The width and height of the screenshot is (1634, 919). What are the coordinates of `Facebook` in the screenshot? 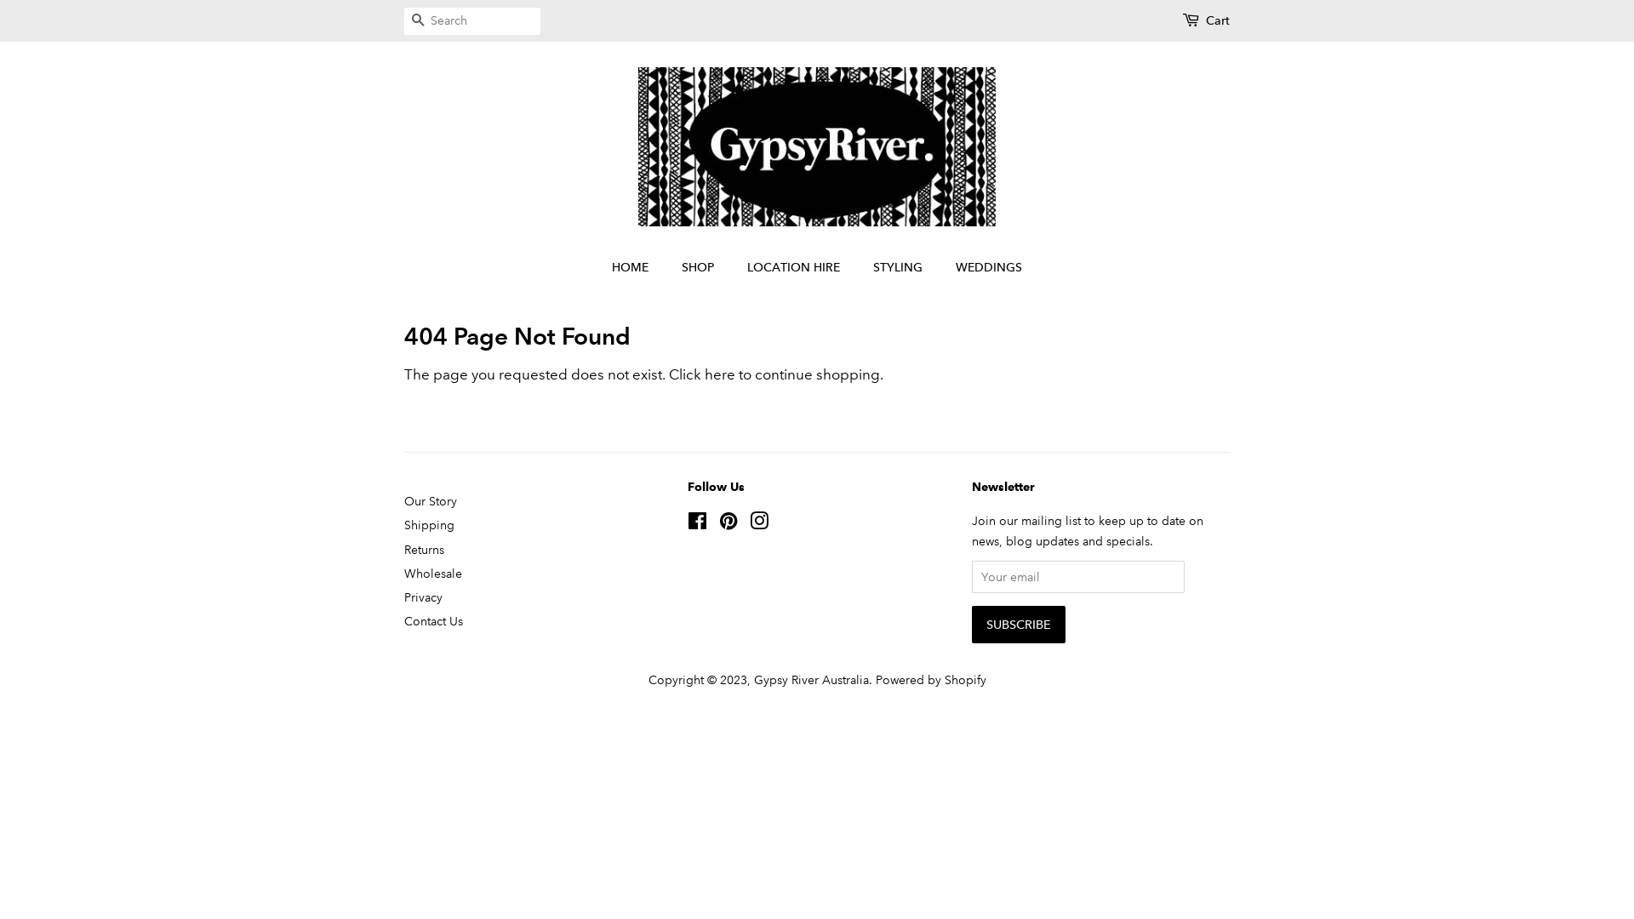 It's located at (698, 524).